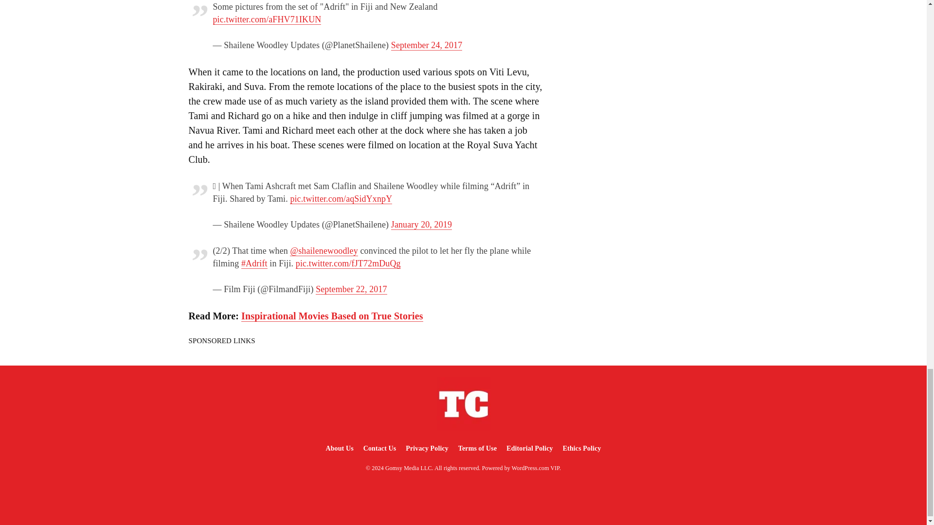  I want to click on WordPress.com VIP, so click(536, 468).